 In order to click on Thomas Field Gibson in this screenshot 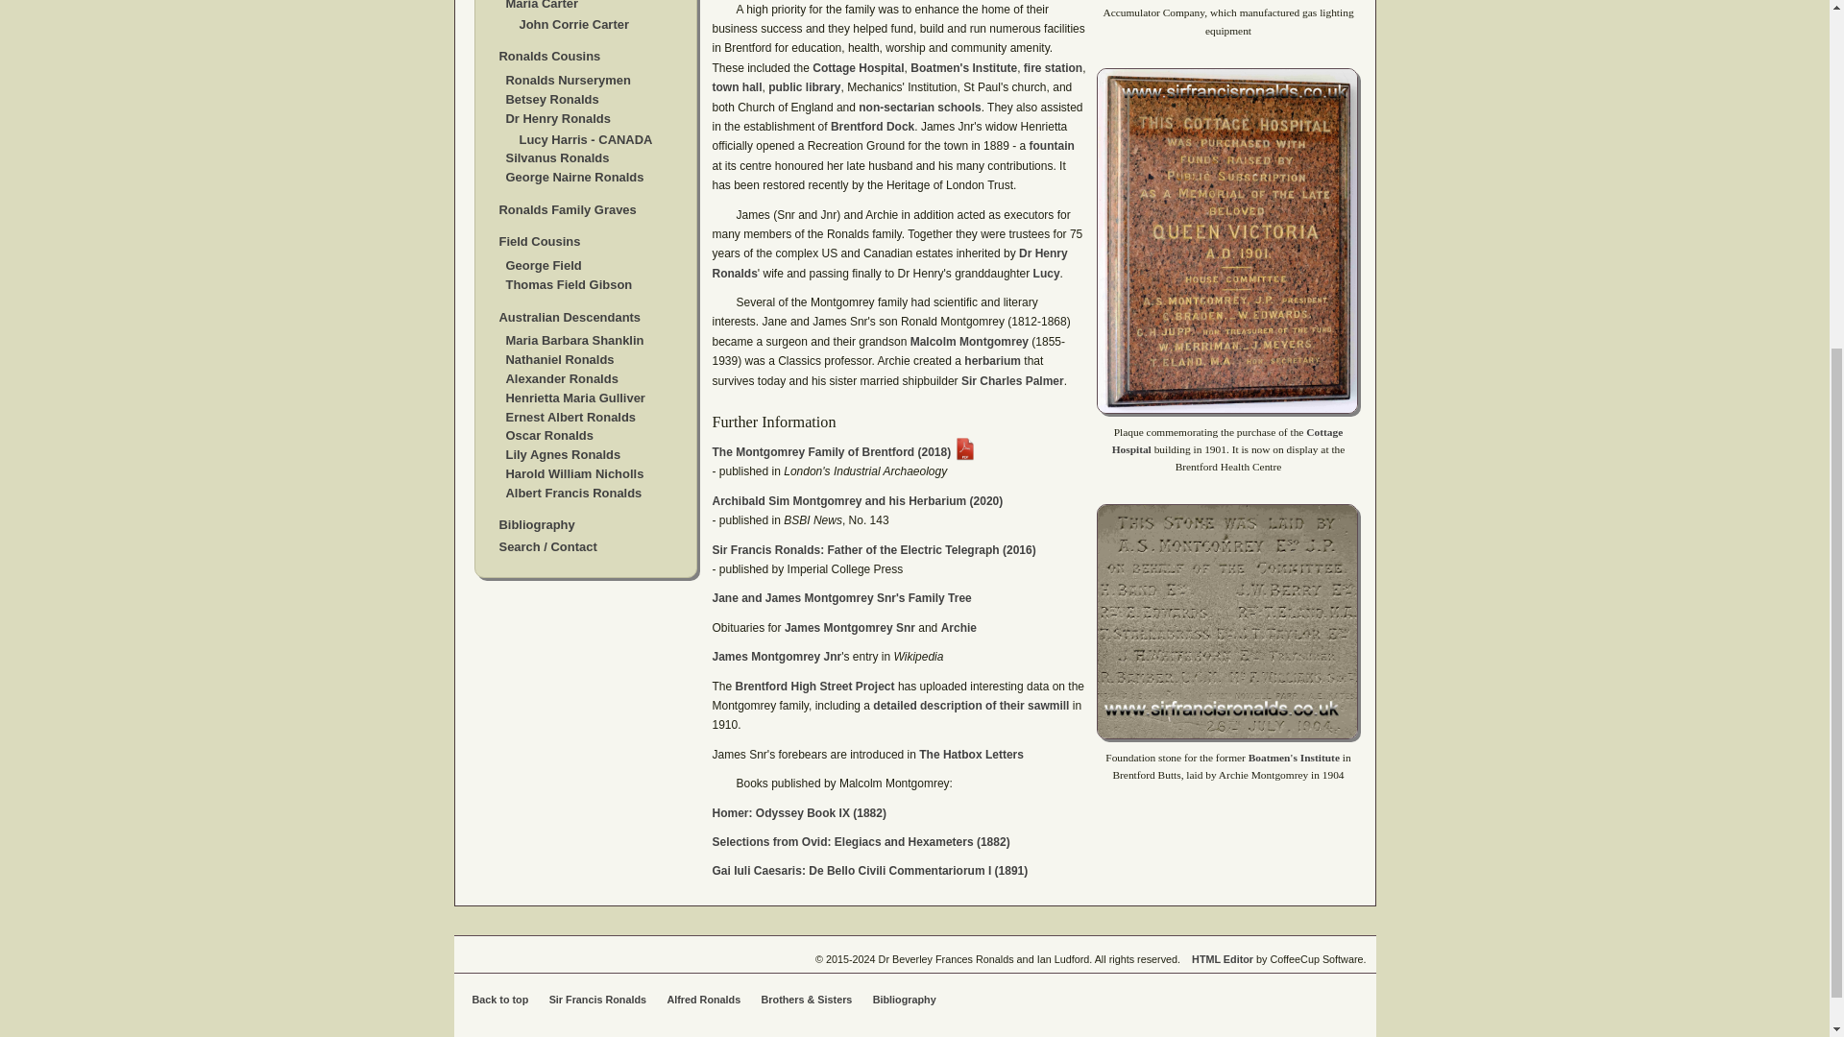, I will do `click(569, 284)`.